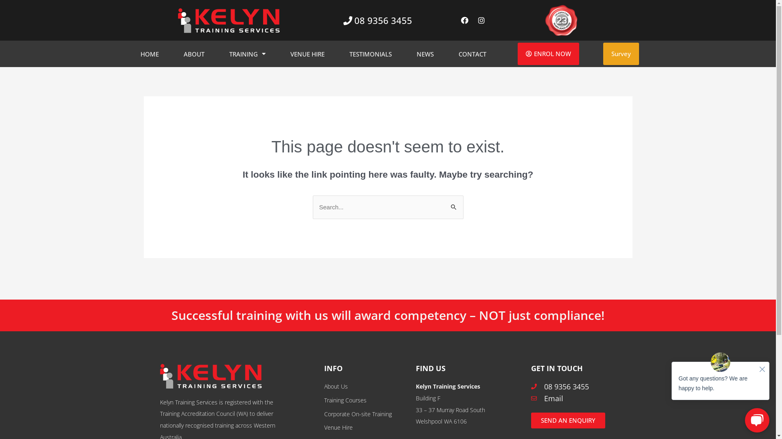  I want to click on VENUE HIRE, so click(308, 54).